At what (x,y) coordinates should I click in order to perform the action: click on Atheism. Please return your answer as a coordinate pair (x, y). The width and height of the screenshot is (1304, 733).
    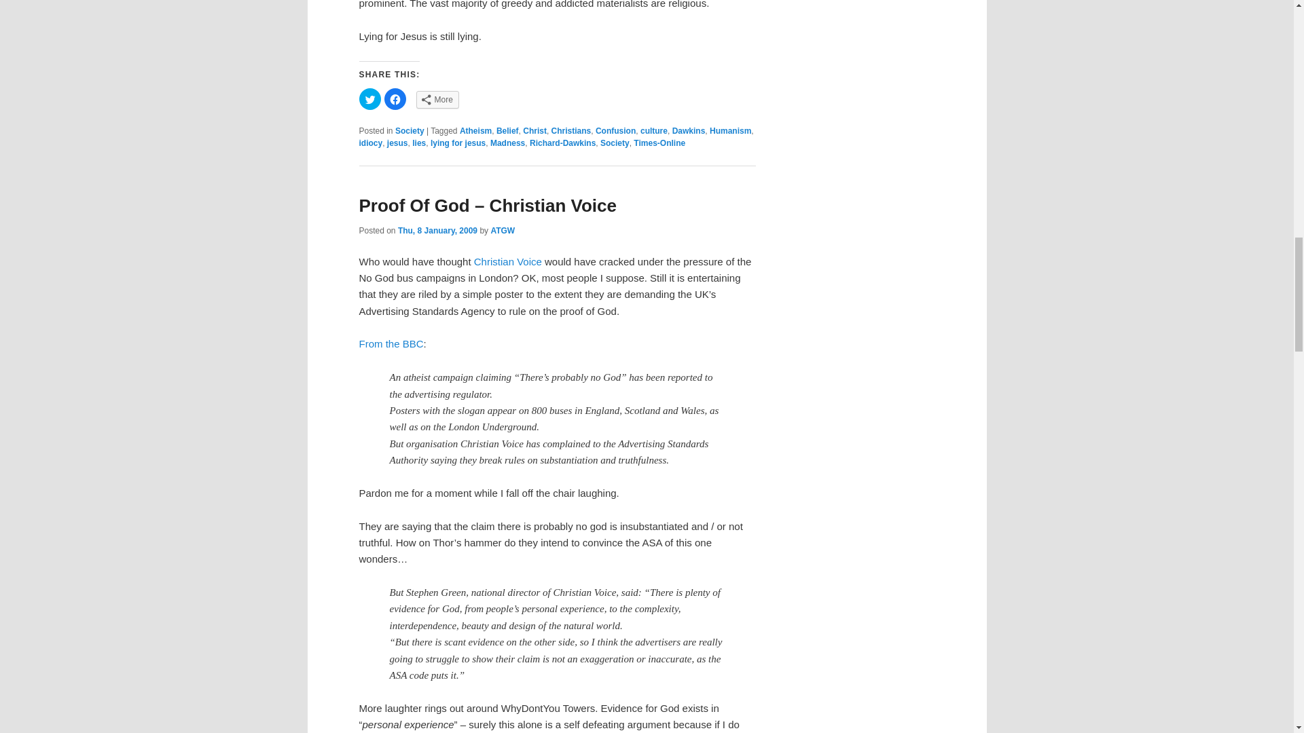
    Looking at the image, I should click on (475, 130).